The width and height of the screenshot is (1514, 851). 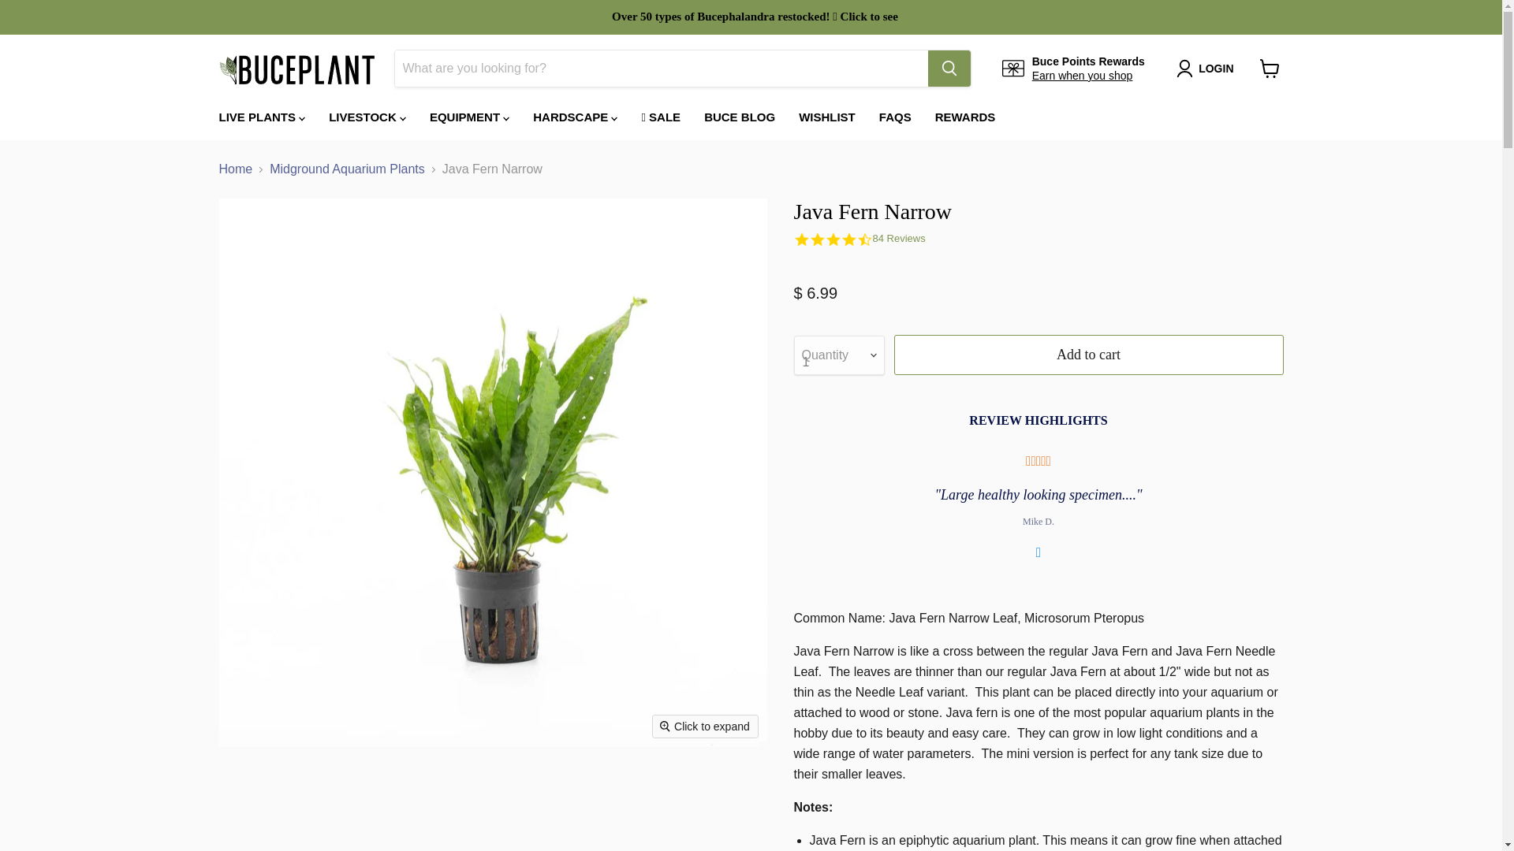 What do you see at coordinates (1270, 68) in the screenshot?
I see `View cart` at bounding box center [1270, 68].